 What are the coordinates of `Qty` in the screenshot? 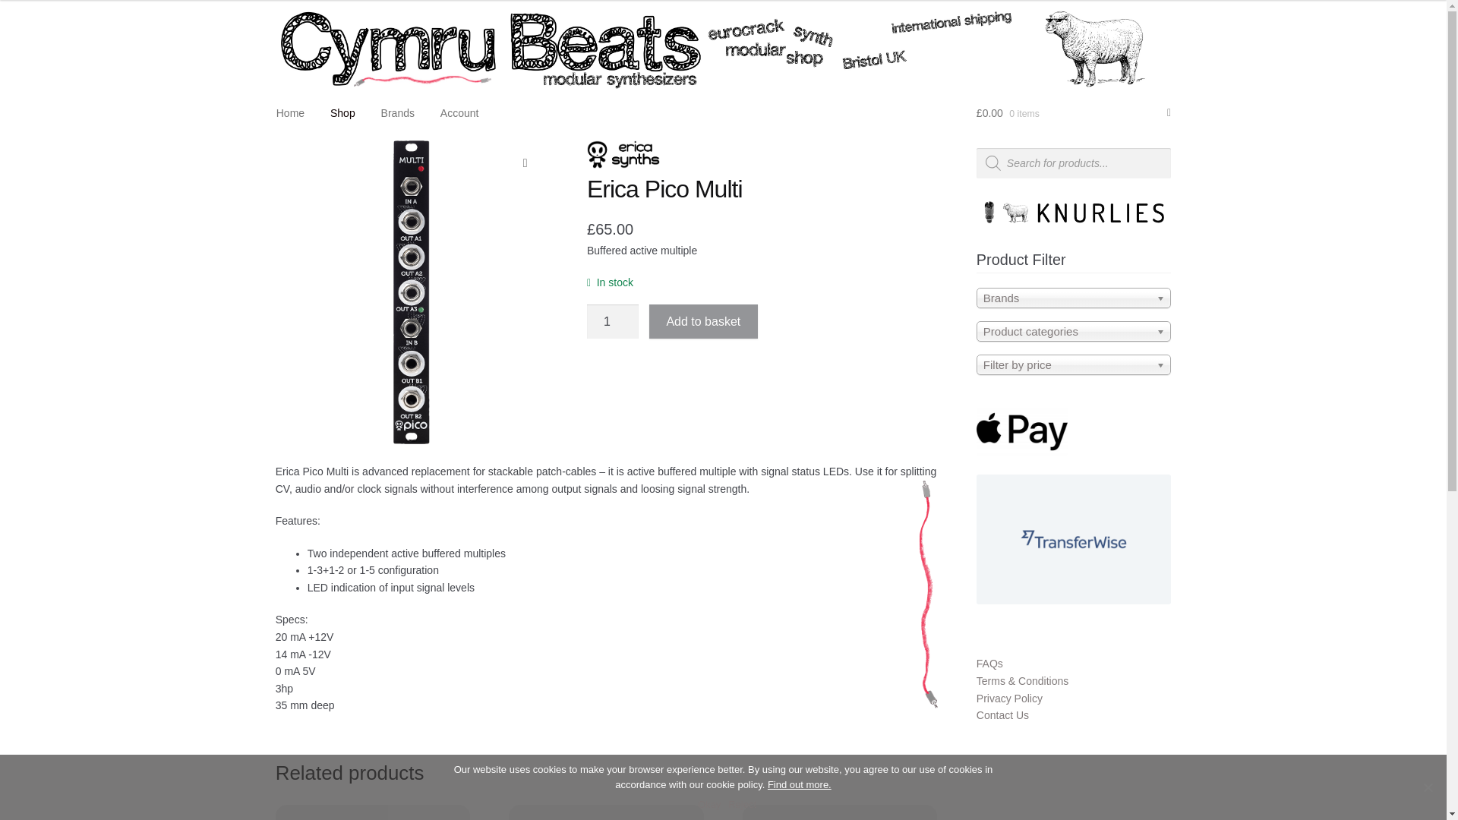 It's located at (612, 322).